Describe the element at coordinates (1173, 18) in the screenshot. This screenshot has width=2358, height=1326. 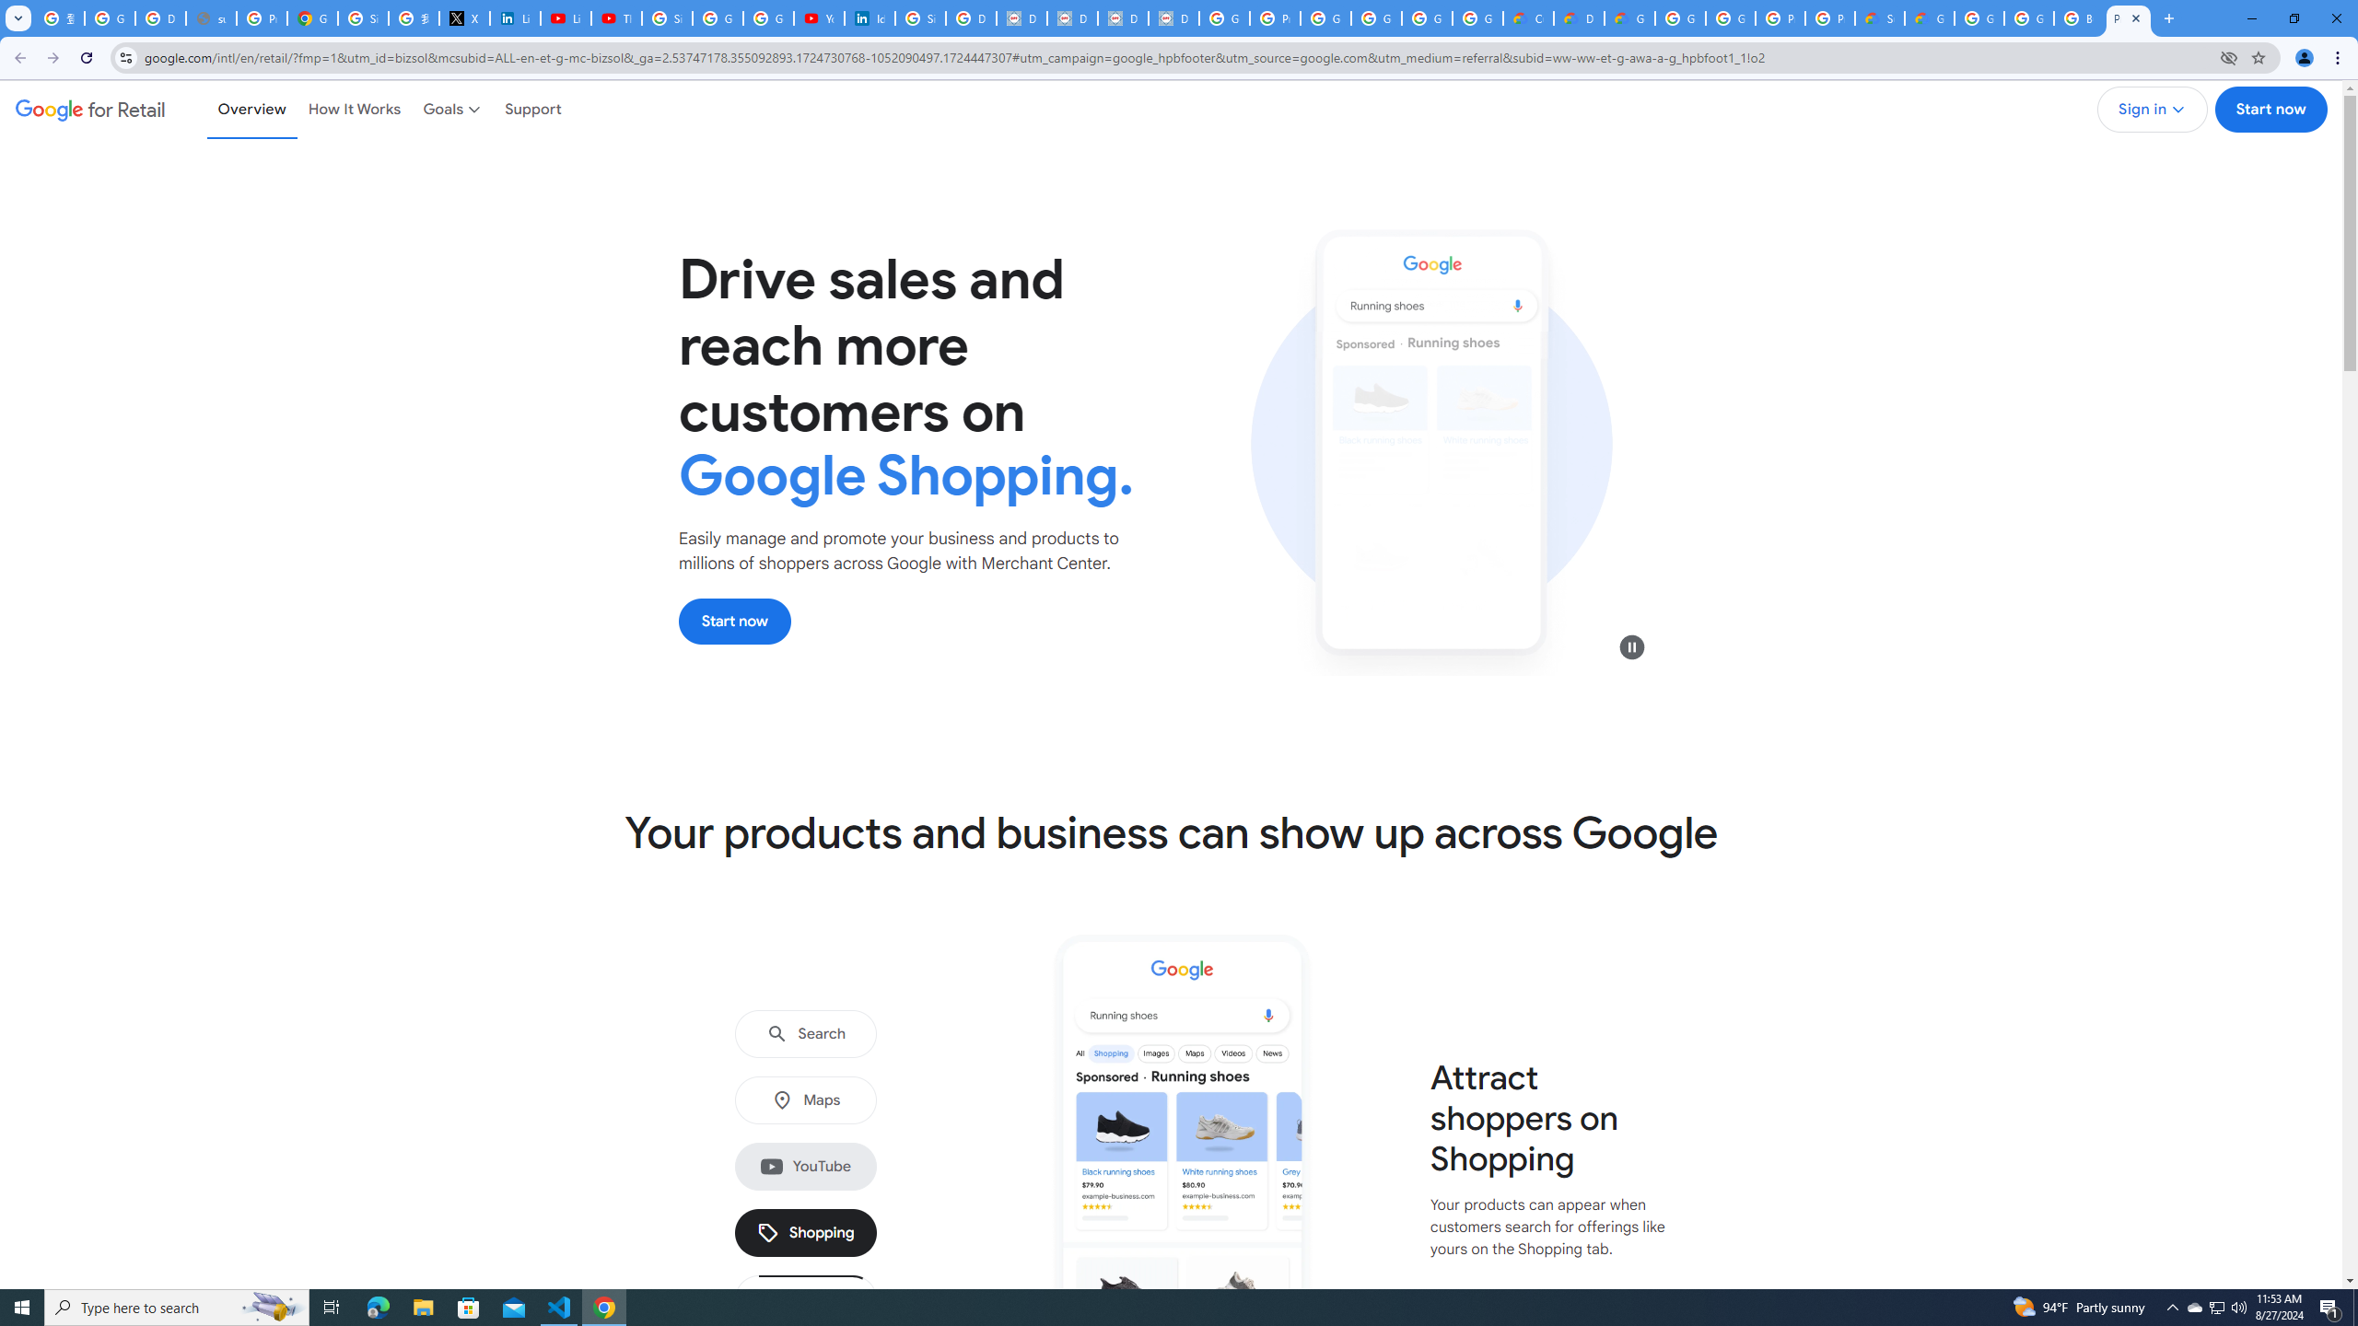
I see `Data Privacy Framework` at that location.